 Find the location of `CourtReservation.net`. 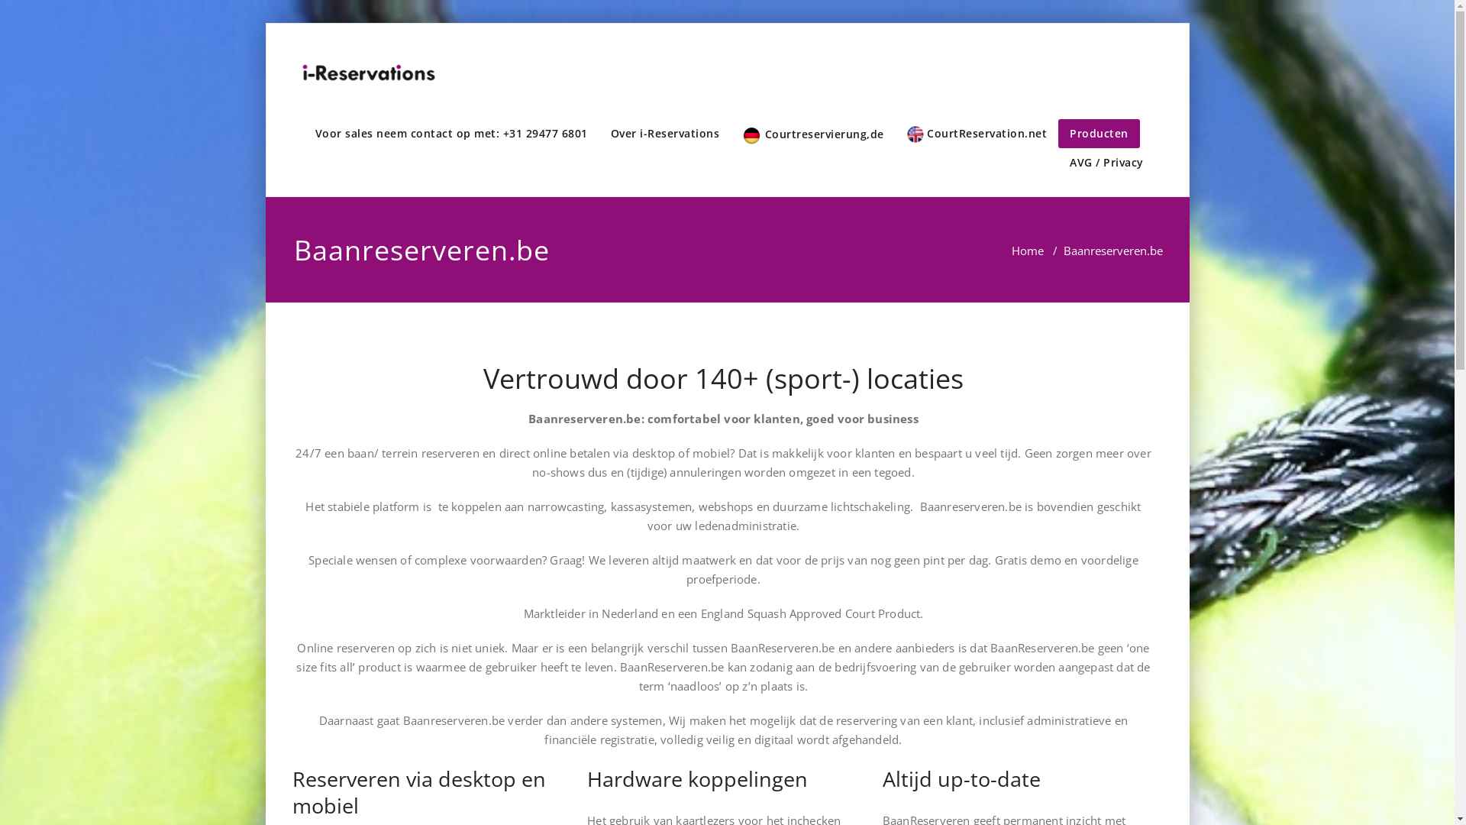

CourtReservation.net is located at coordinates (977, 134).